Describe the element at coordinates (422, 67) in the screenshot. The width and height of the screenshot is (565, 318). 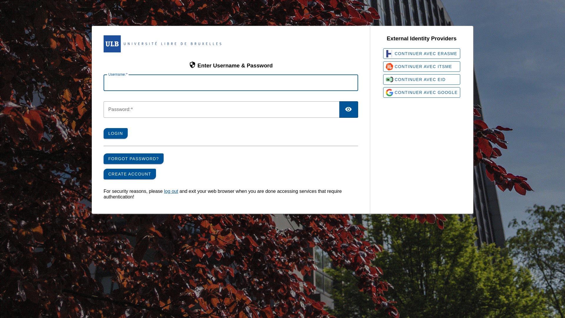
I see ` CONTINUER AVEC ITSME` at that location.